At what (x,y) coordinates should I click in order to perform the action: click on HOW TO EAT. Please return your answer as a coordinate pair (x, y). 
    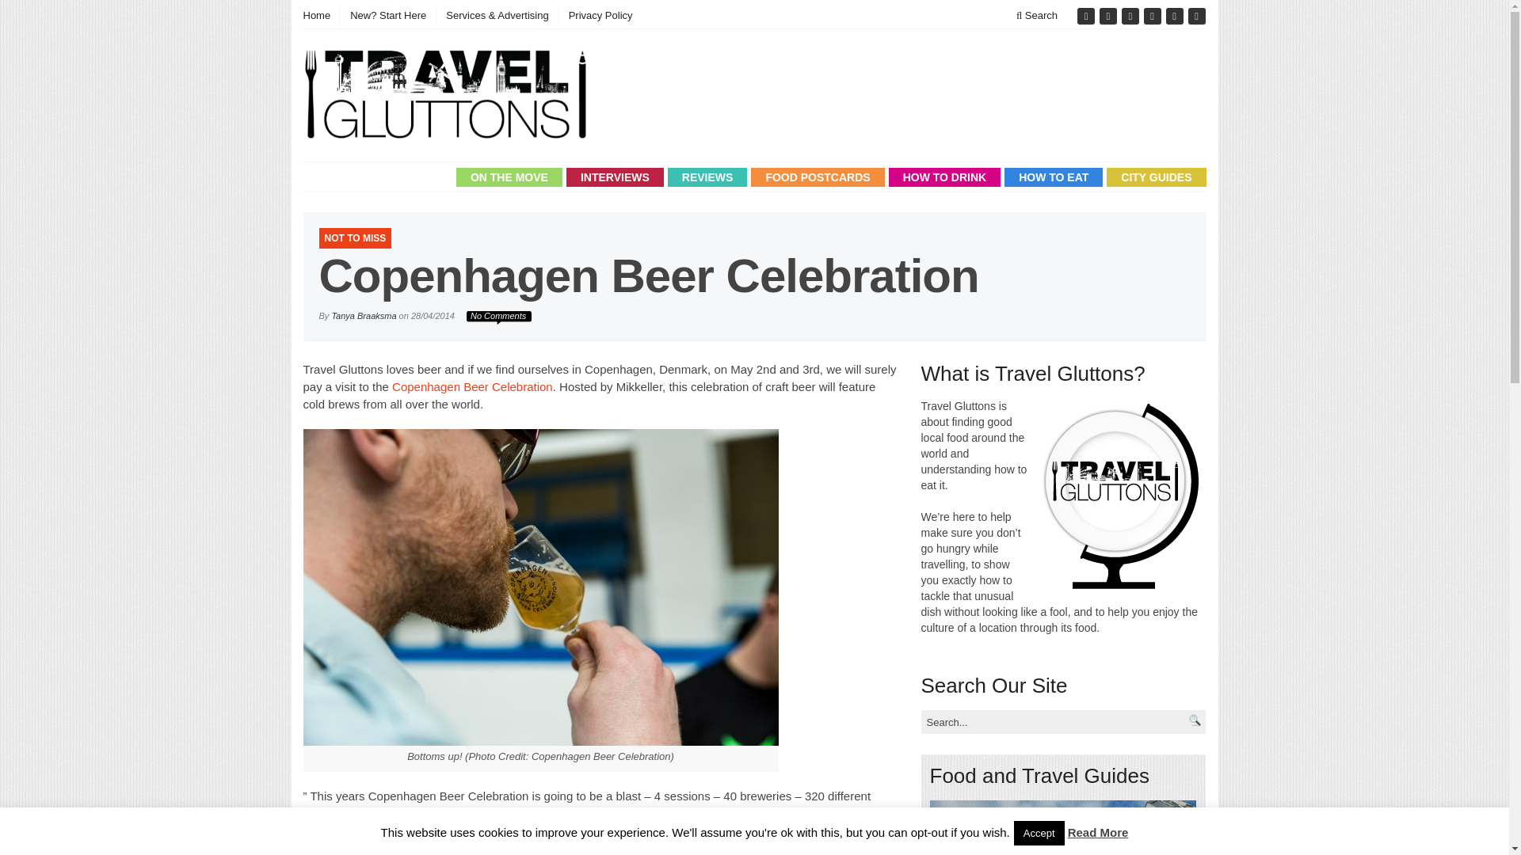
    Looking at the image, I should click on (1054, 177).